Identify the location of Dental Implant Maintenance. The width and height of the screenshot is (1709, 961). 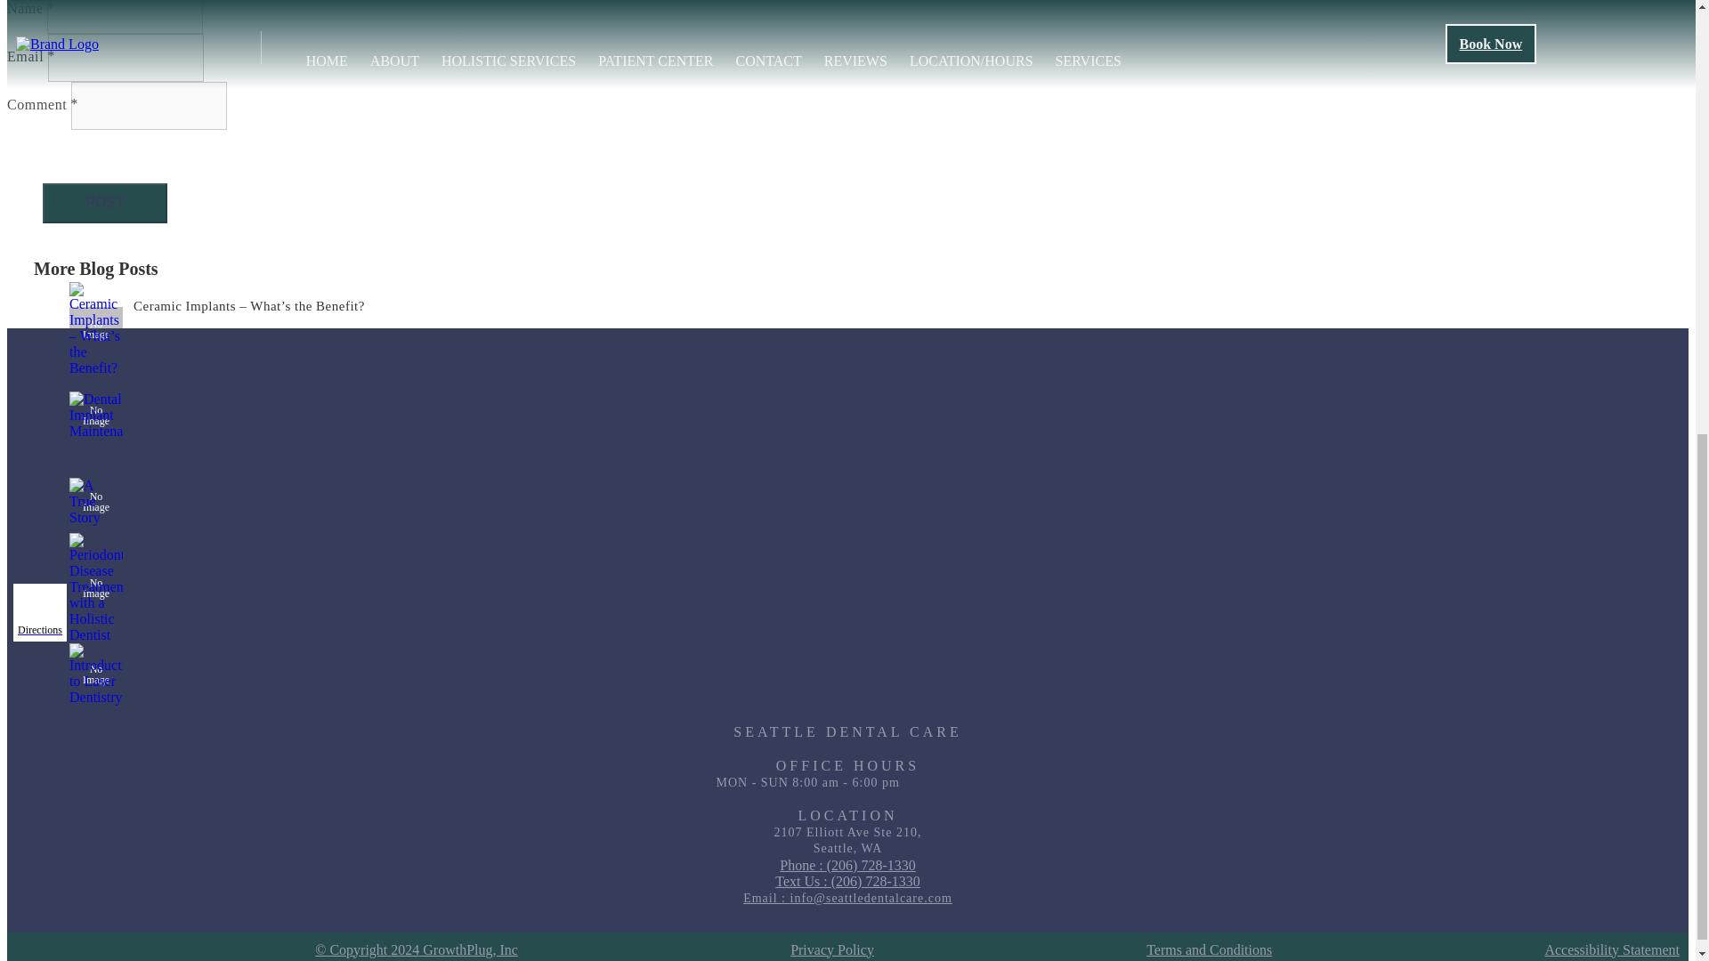
(96, 415).